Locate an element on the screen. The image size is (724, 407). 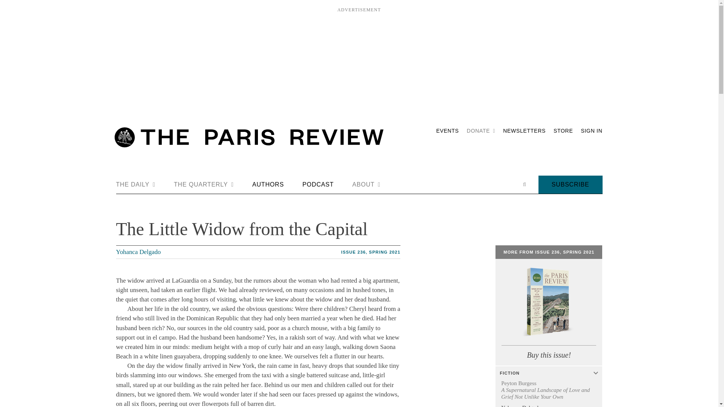
THE DAILY is located at coordinates (136, 185).